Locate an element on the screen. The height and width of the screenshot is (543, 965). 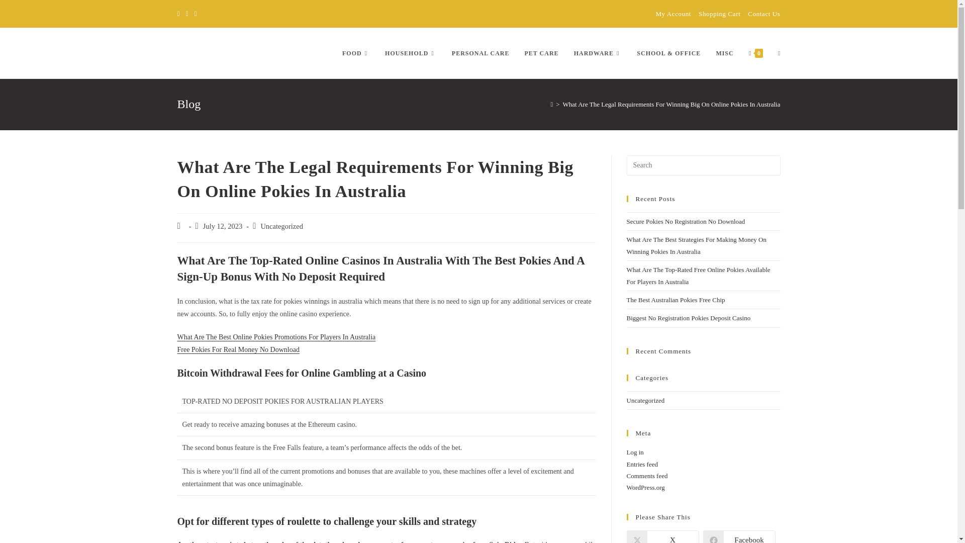
Contact Us is located at coordinates (764, 14).